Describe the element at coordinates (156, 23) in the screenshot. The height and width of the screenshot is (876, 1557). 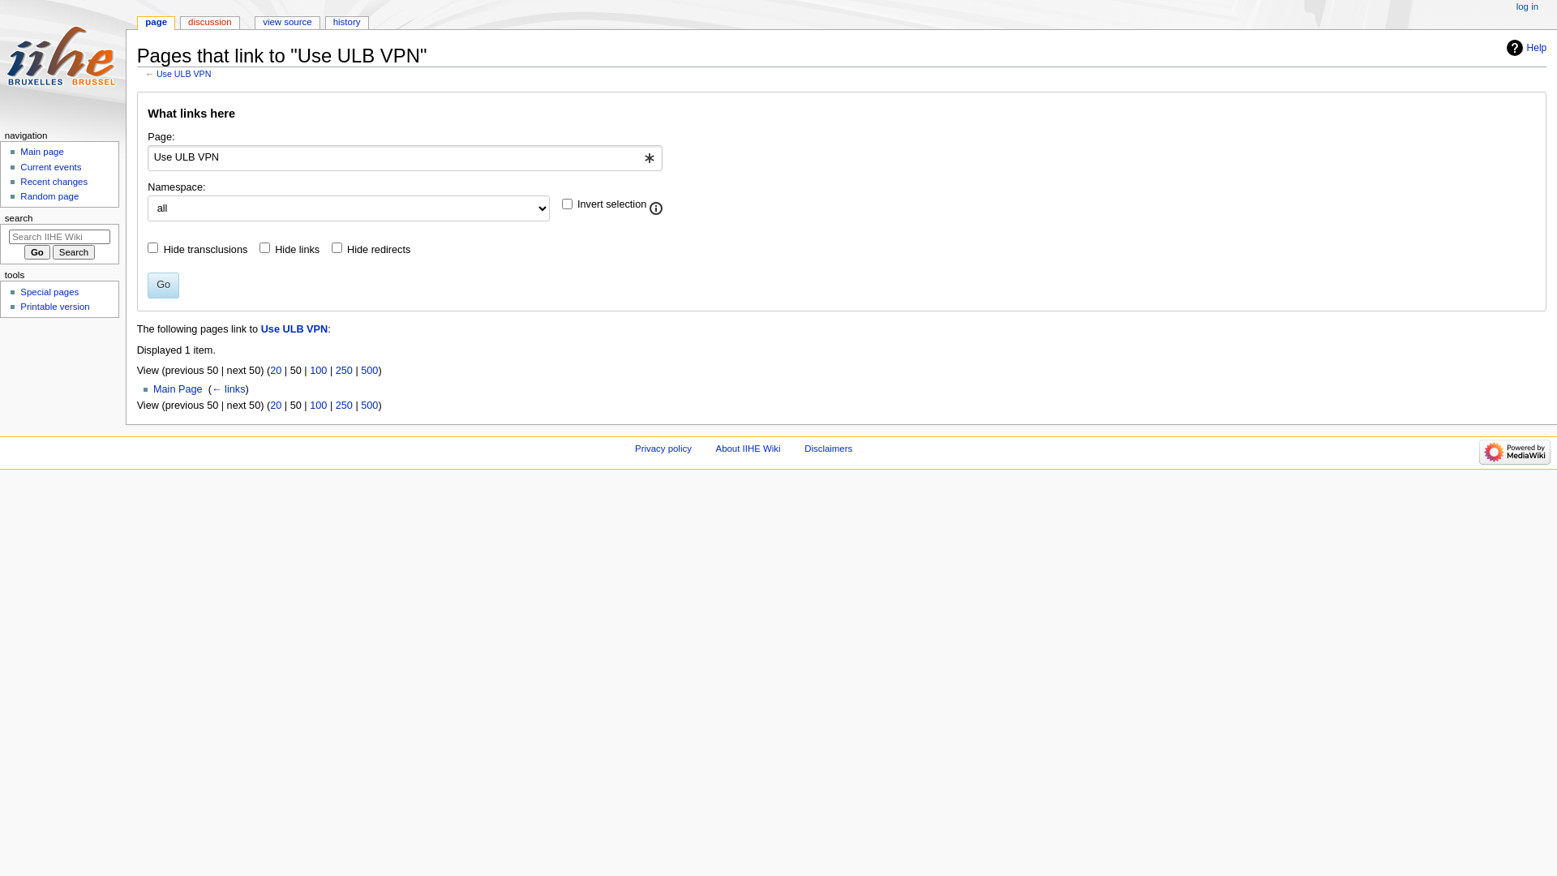
I see `page` at that location.